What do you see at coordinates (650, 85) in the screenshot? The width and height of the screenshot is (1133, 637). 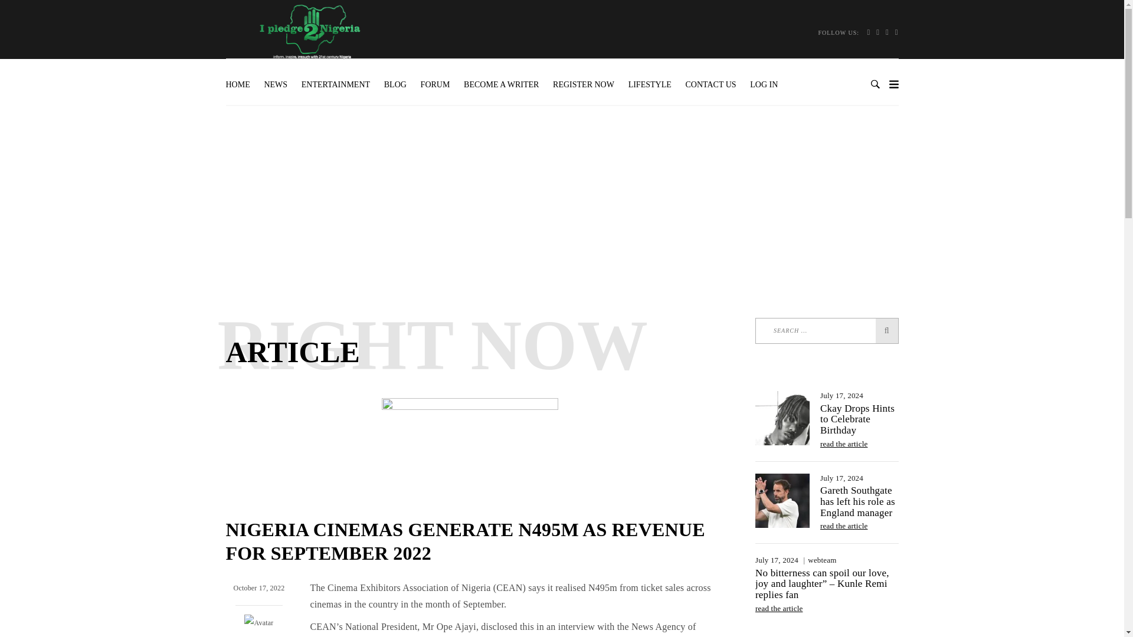 I see `LIFESTYLE` at bounding box center [650, 85].